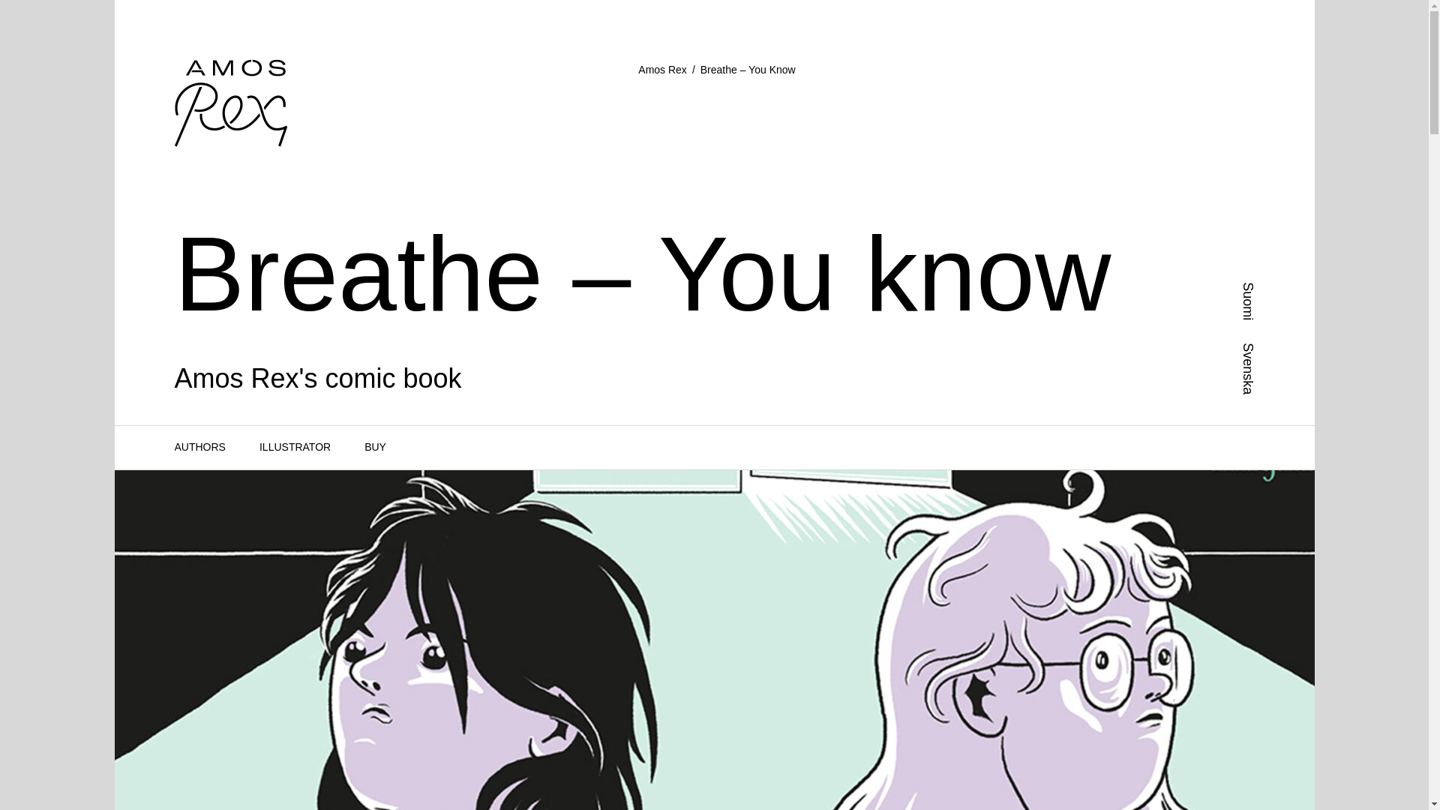  I want to click on ILLUSTRATOR, so click(295, 447).